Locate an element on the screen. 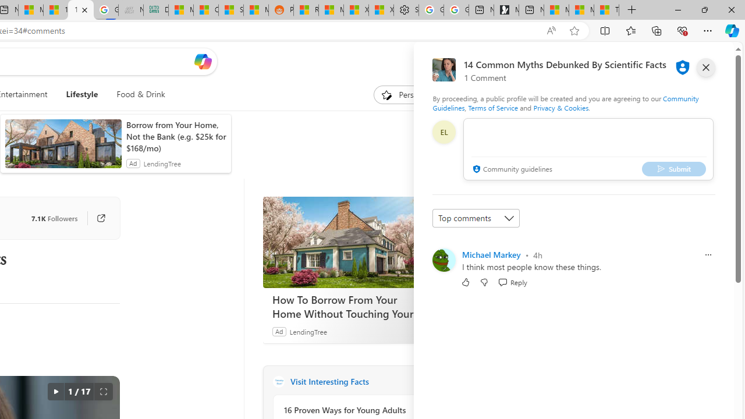 This screenshot has height=419, width=745. Terms of Service is located at coordinates (492, 107).